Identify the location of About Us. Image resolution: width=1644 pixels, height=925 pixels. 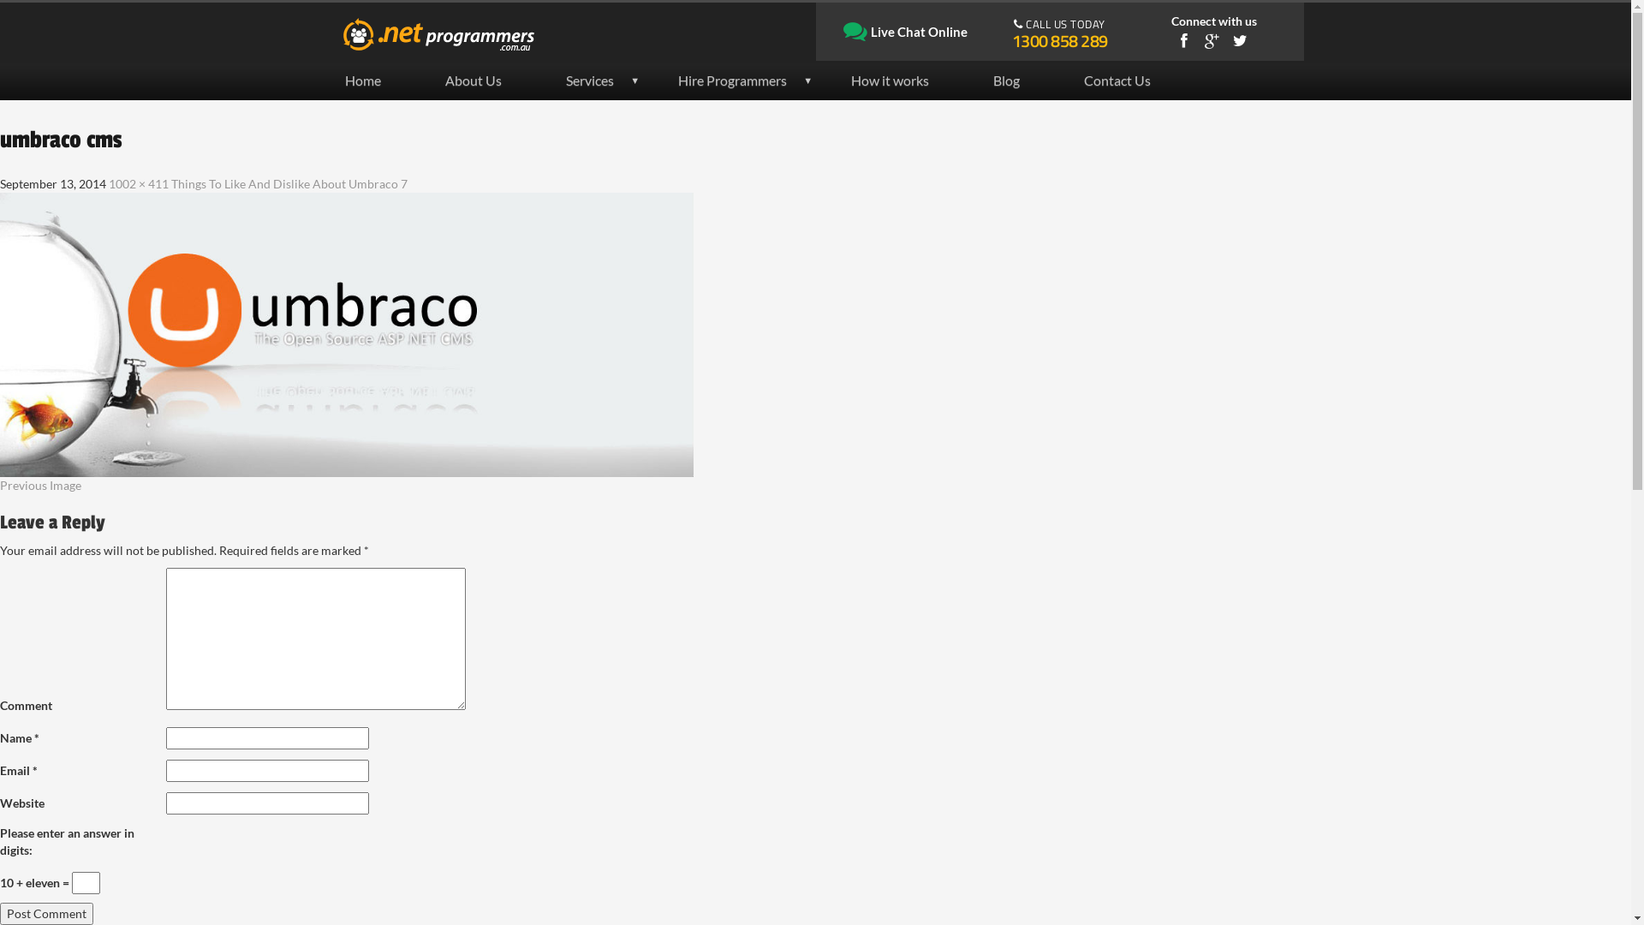
(488, 81).